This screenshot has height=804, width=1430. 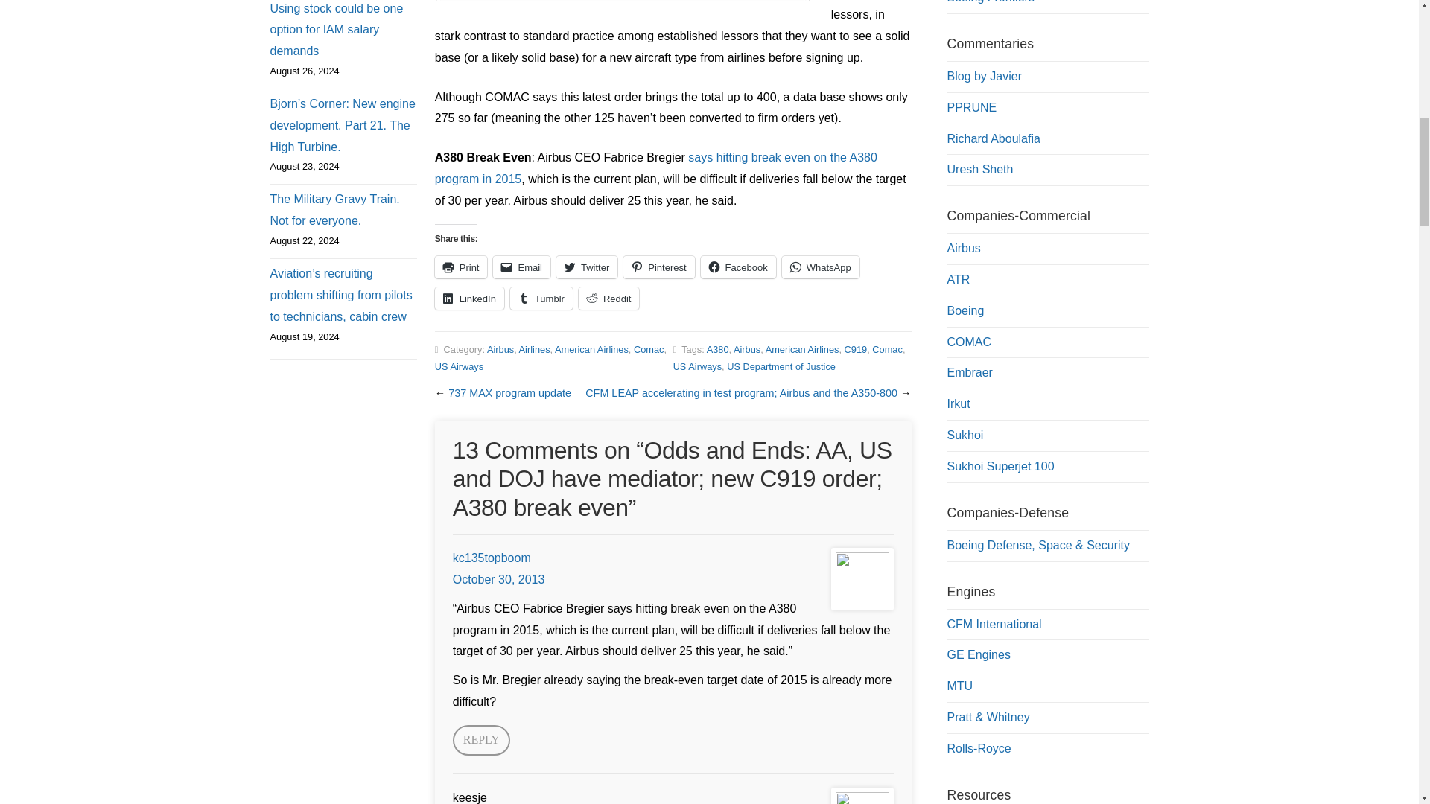 What do you see at coordinates (459, 366) in the screenshot?
I see `US Airways` at bounding box center [459, 366].